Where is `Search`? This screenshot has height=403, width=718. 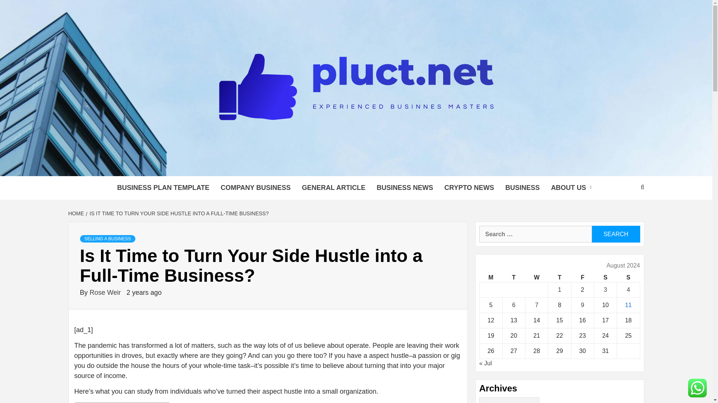 Search is located at coordinates (616, 234).